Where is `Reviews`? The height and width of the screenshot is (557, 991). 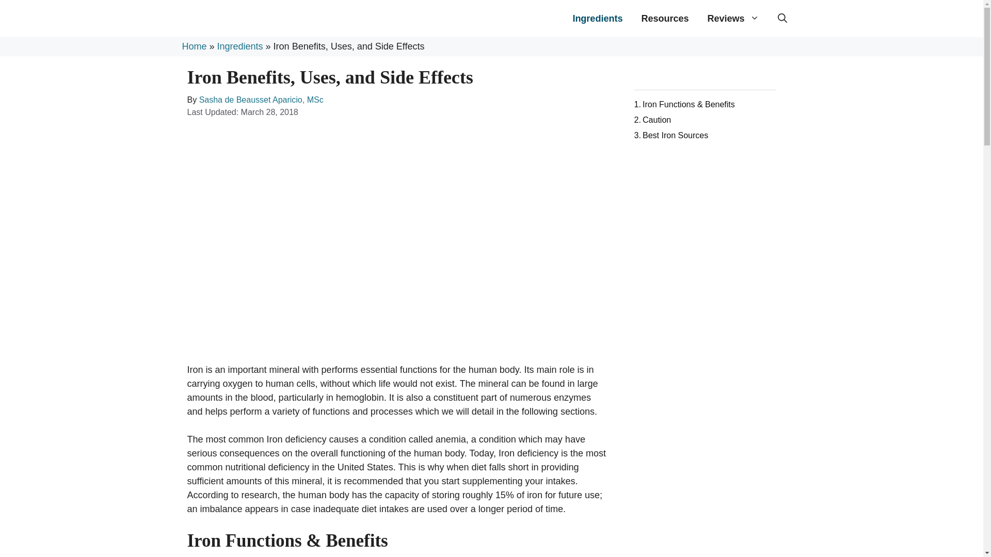
Reviews is located at coordinates (733, 18).